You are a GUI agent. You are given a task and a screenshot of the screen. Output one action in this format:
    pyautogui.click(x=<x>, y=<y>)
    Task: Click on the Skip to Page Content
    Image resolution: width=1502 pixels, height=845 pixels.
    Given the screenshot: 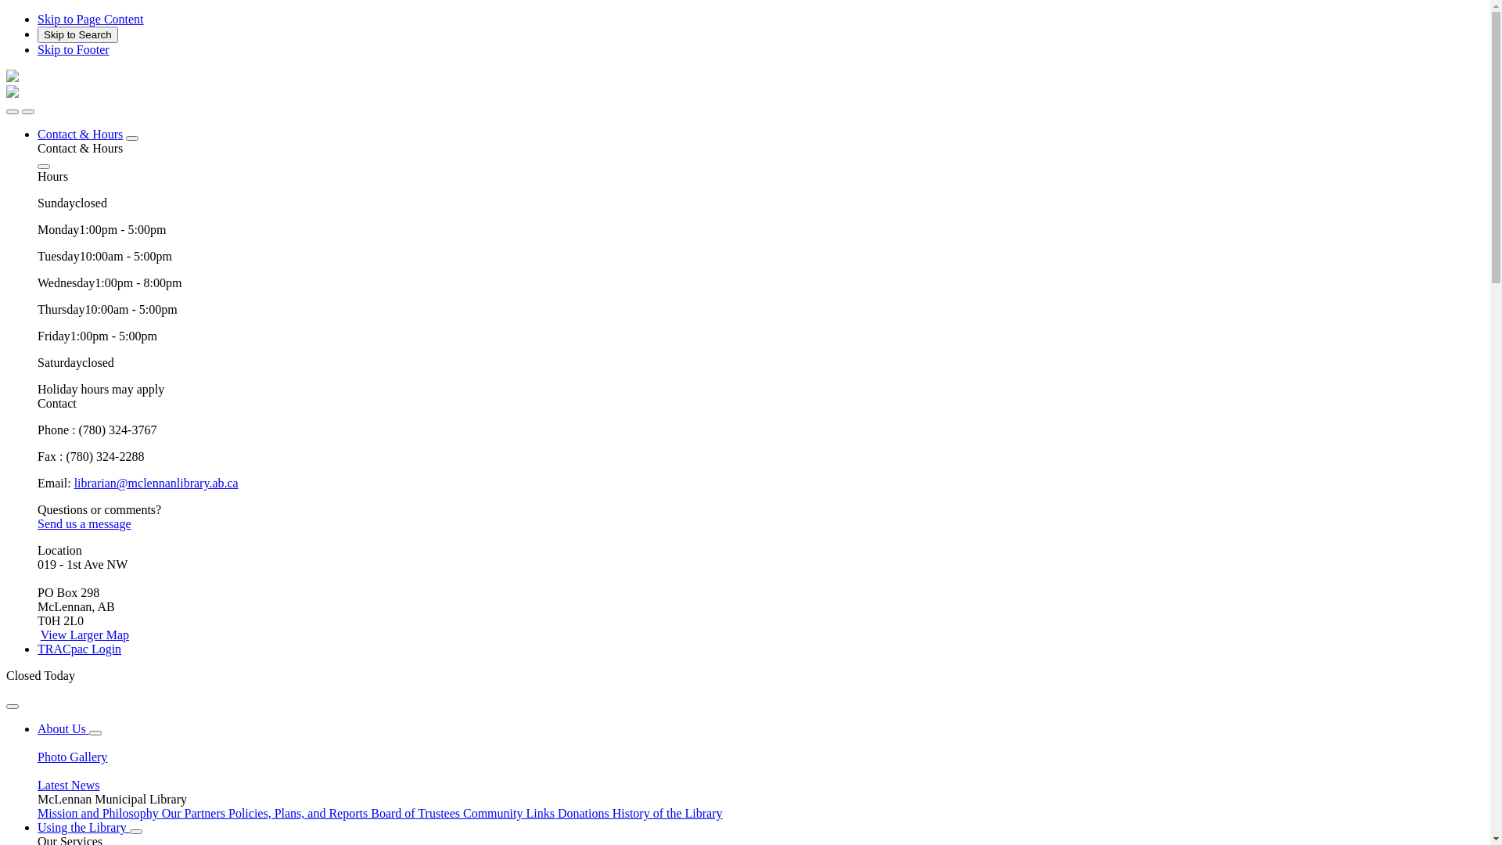 What is the action you would take?
    pyautogui.click(x=91, y=19)
    